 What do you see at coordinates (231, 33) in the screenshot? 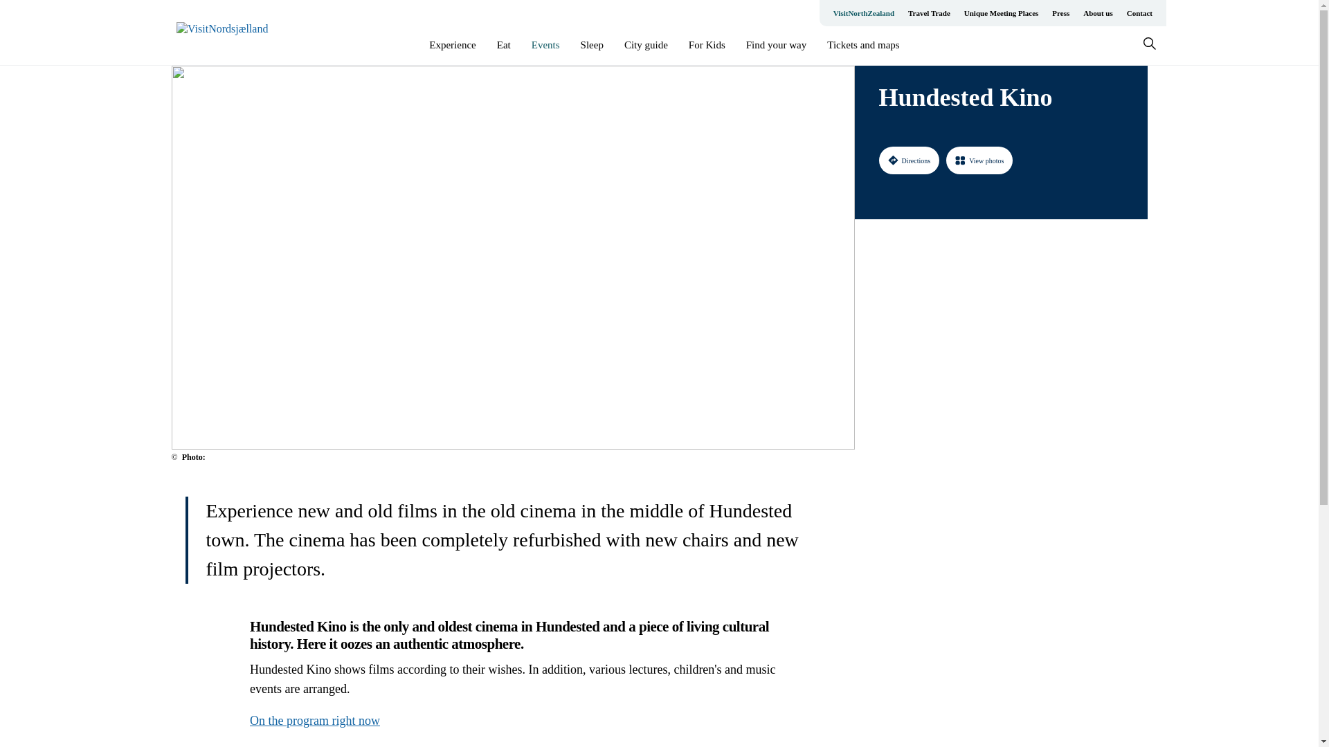
I see `Go to homepage` at bounding box center [231, 33].